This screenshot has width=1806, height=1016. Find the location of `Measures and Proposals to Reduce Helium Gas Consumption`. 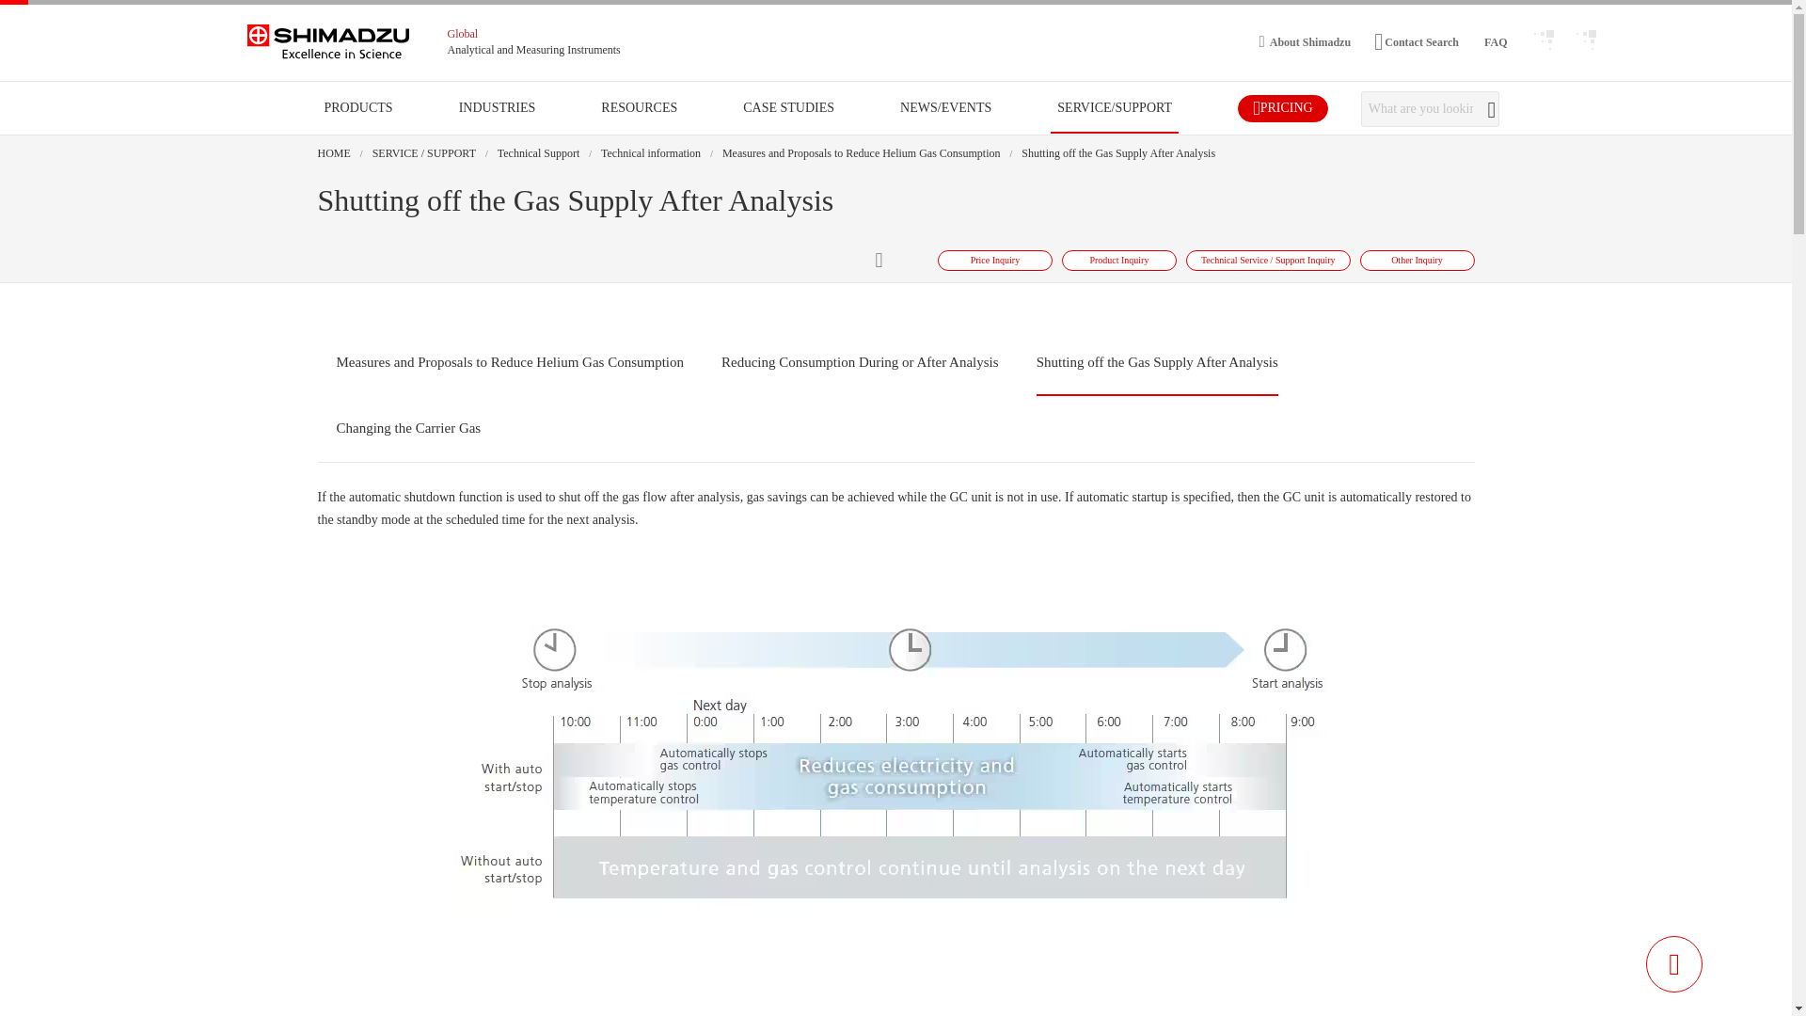

Measures and Proposals to Reduce Helium Gas Consumption is located at coordinates (510, 362).